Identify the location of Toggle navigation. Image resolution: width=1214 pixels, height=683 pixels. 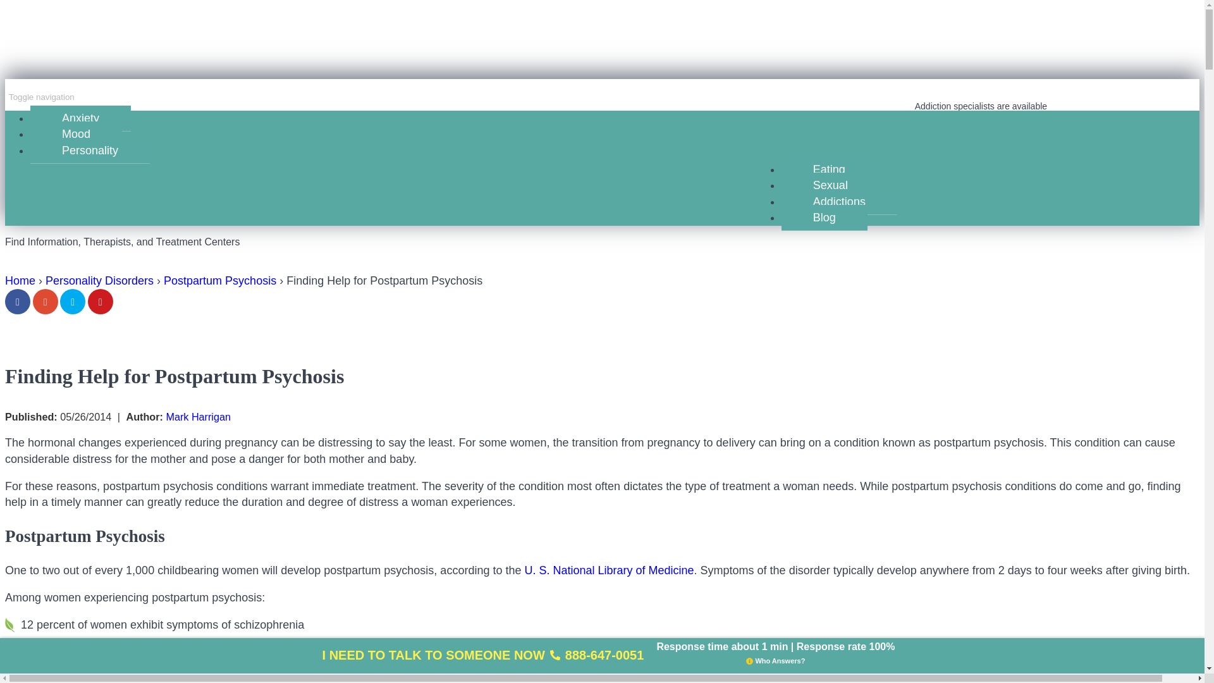
(42, 97).